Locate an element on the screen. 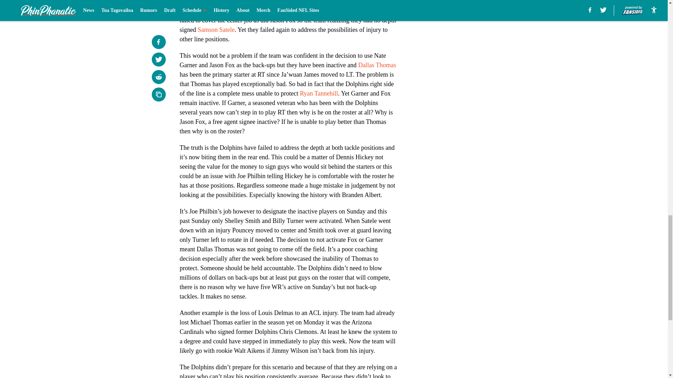 The image size is (673, 378). Ryan Tannehill is located at coordinates (318, 93).